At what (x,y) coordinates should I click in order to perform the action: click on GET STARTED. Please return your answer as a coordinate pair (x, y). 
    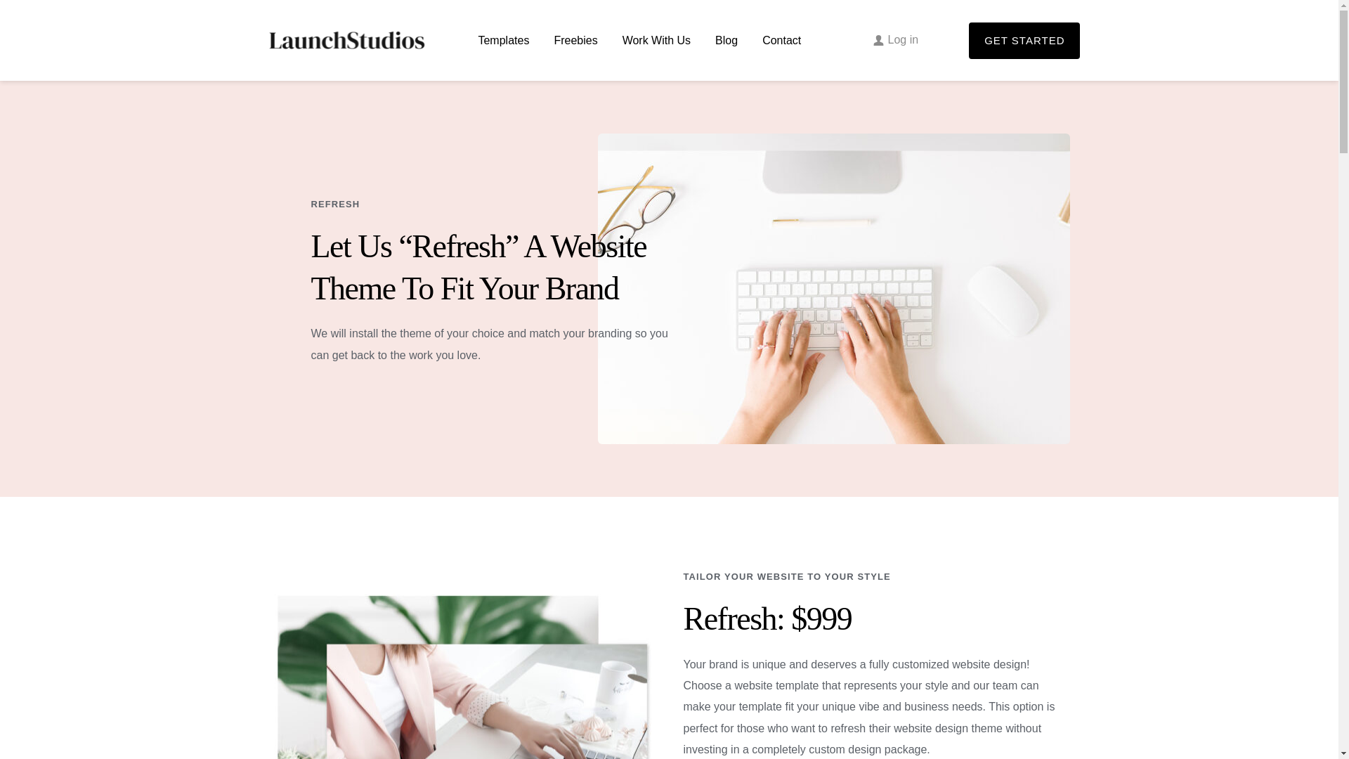
    Looking at the image, I should click on (1024, 41).